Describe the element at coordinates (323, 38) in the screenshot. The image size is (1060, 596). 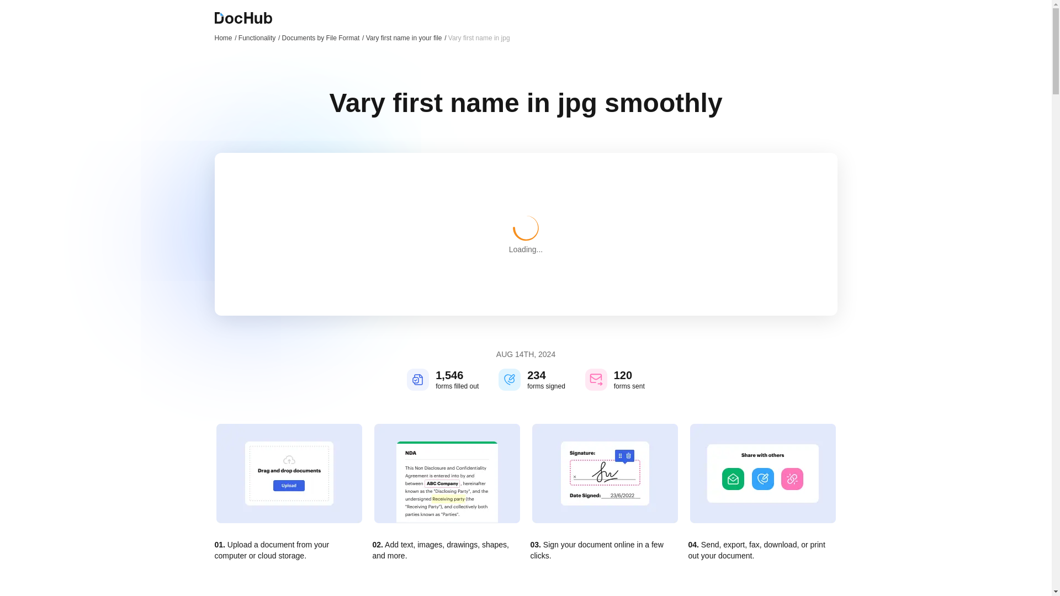
I see `Documents by File Format` at that location.